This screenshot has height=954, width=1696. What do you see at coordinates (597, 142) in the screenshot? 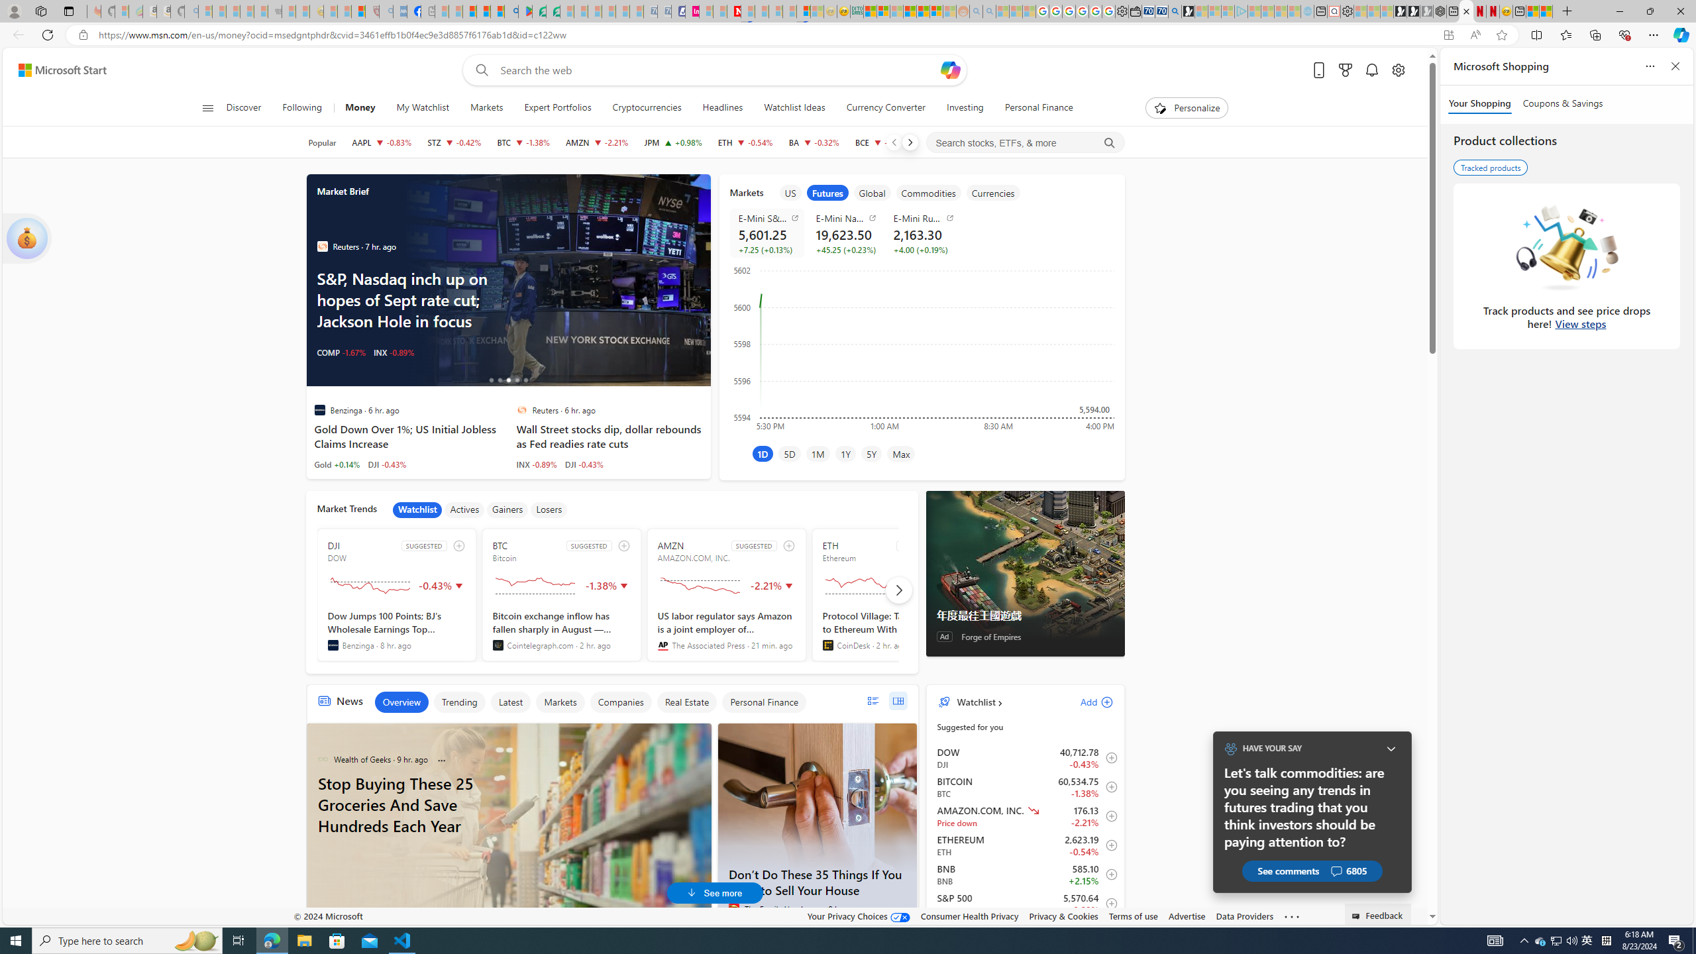
I see `AMZN AMAZON.COM, INC. decrease 176.13 -3.98 -2.21%` at bounding box center [597, 142].